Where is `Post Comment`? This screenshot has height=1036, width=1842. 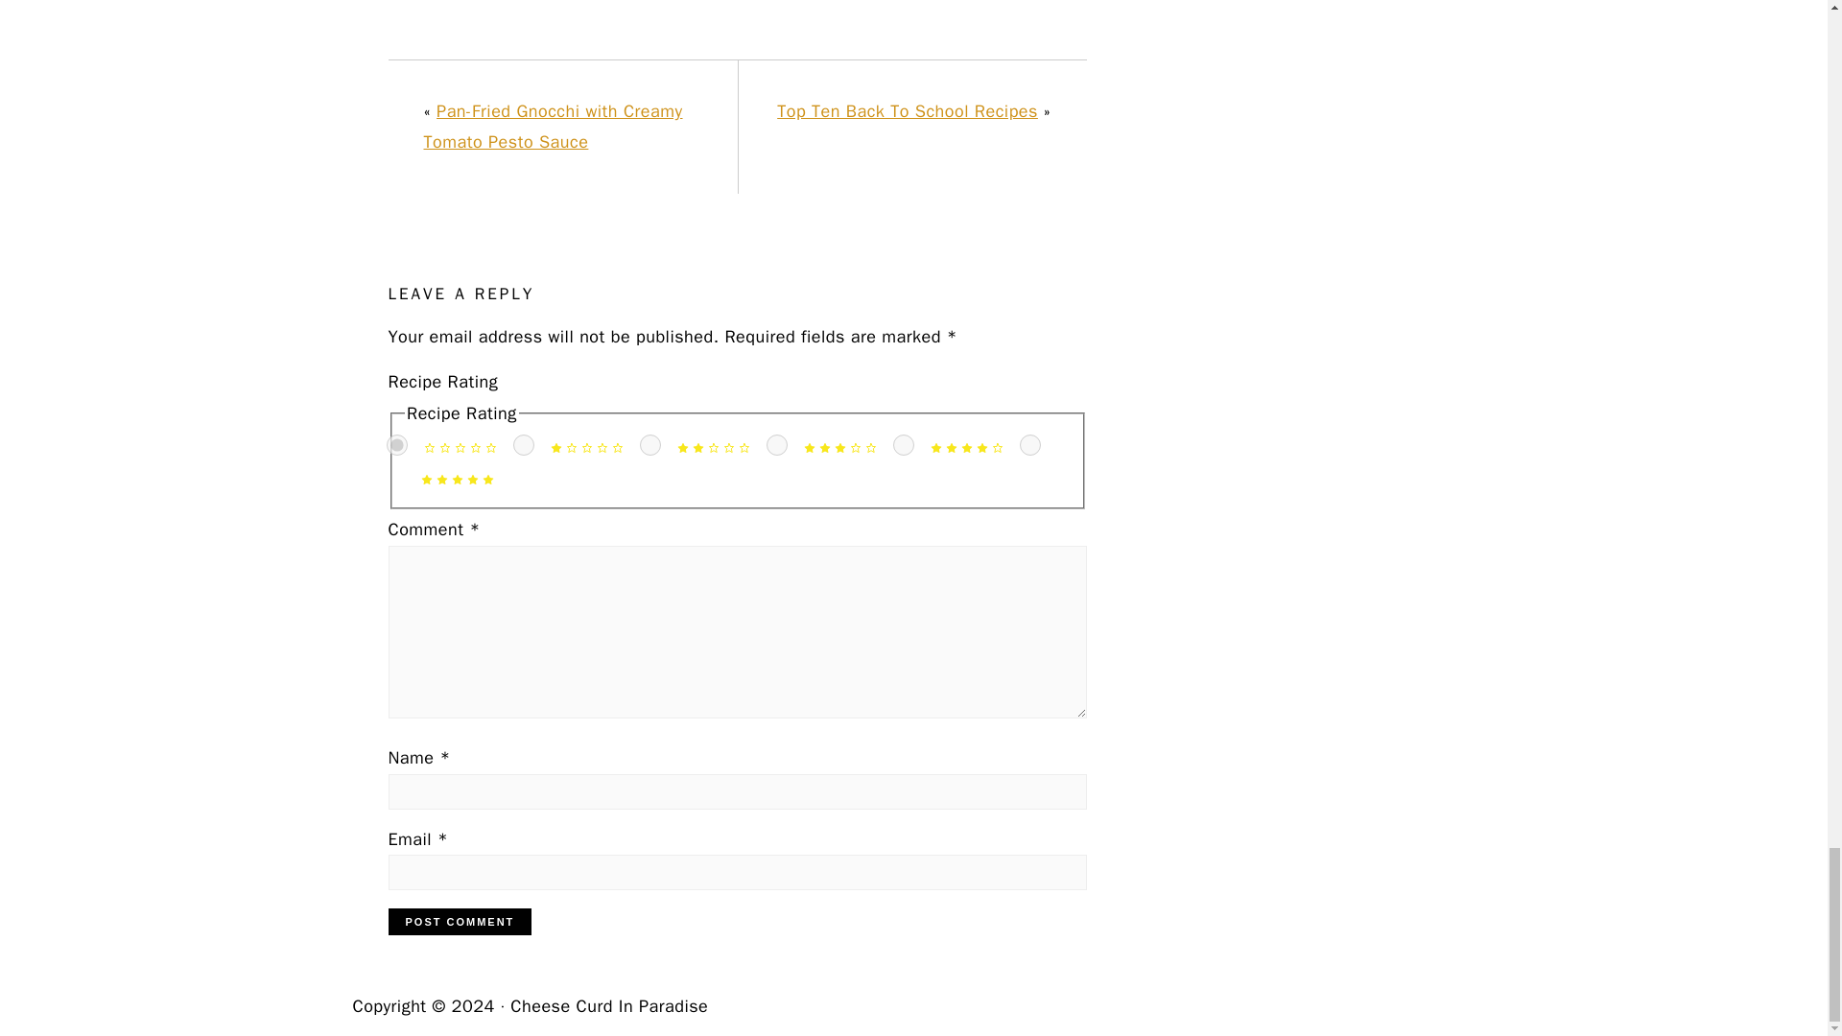
Post Comment is located at coordinates (459, 922).